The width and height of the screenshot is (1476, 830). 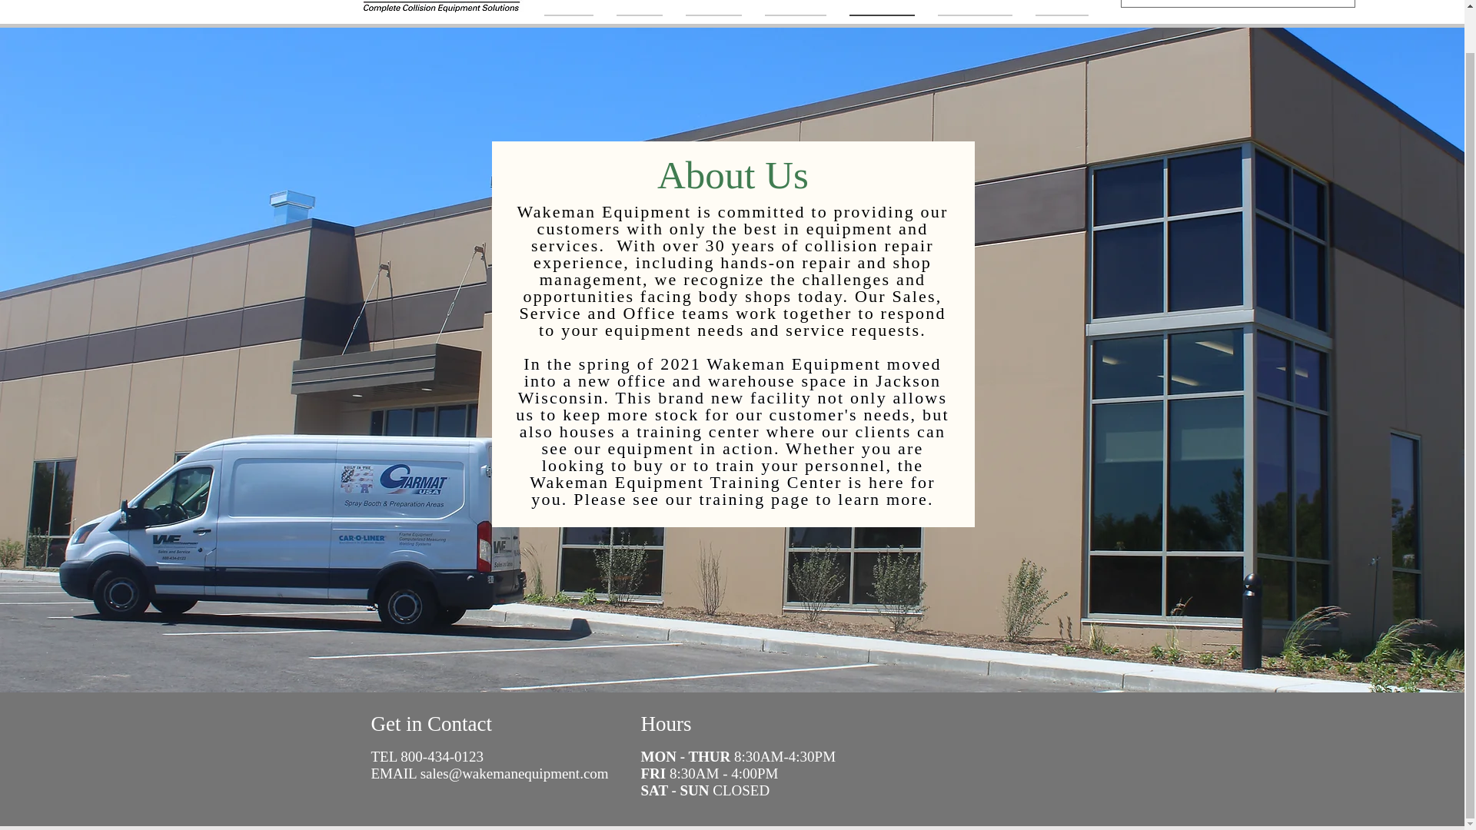 I want to click on Service, so click(x=713, y=8).